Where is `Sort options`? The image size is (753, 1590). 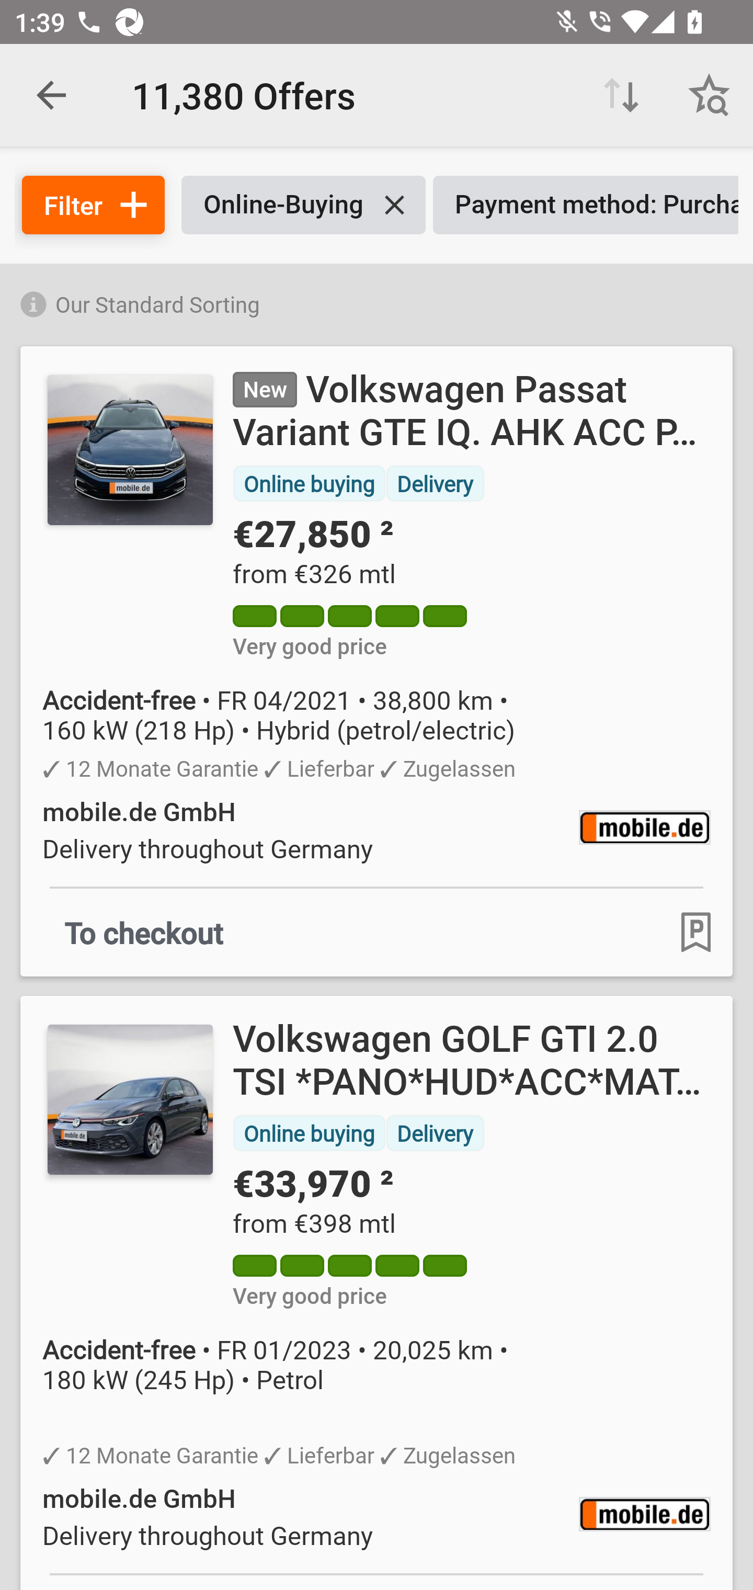 Sort options is located at coordinates (621, 95).